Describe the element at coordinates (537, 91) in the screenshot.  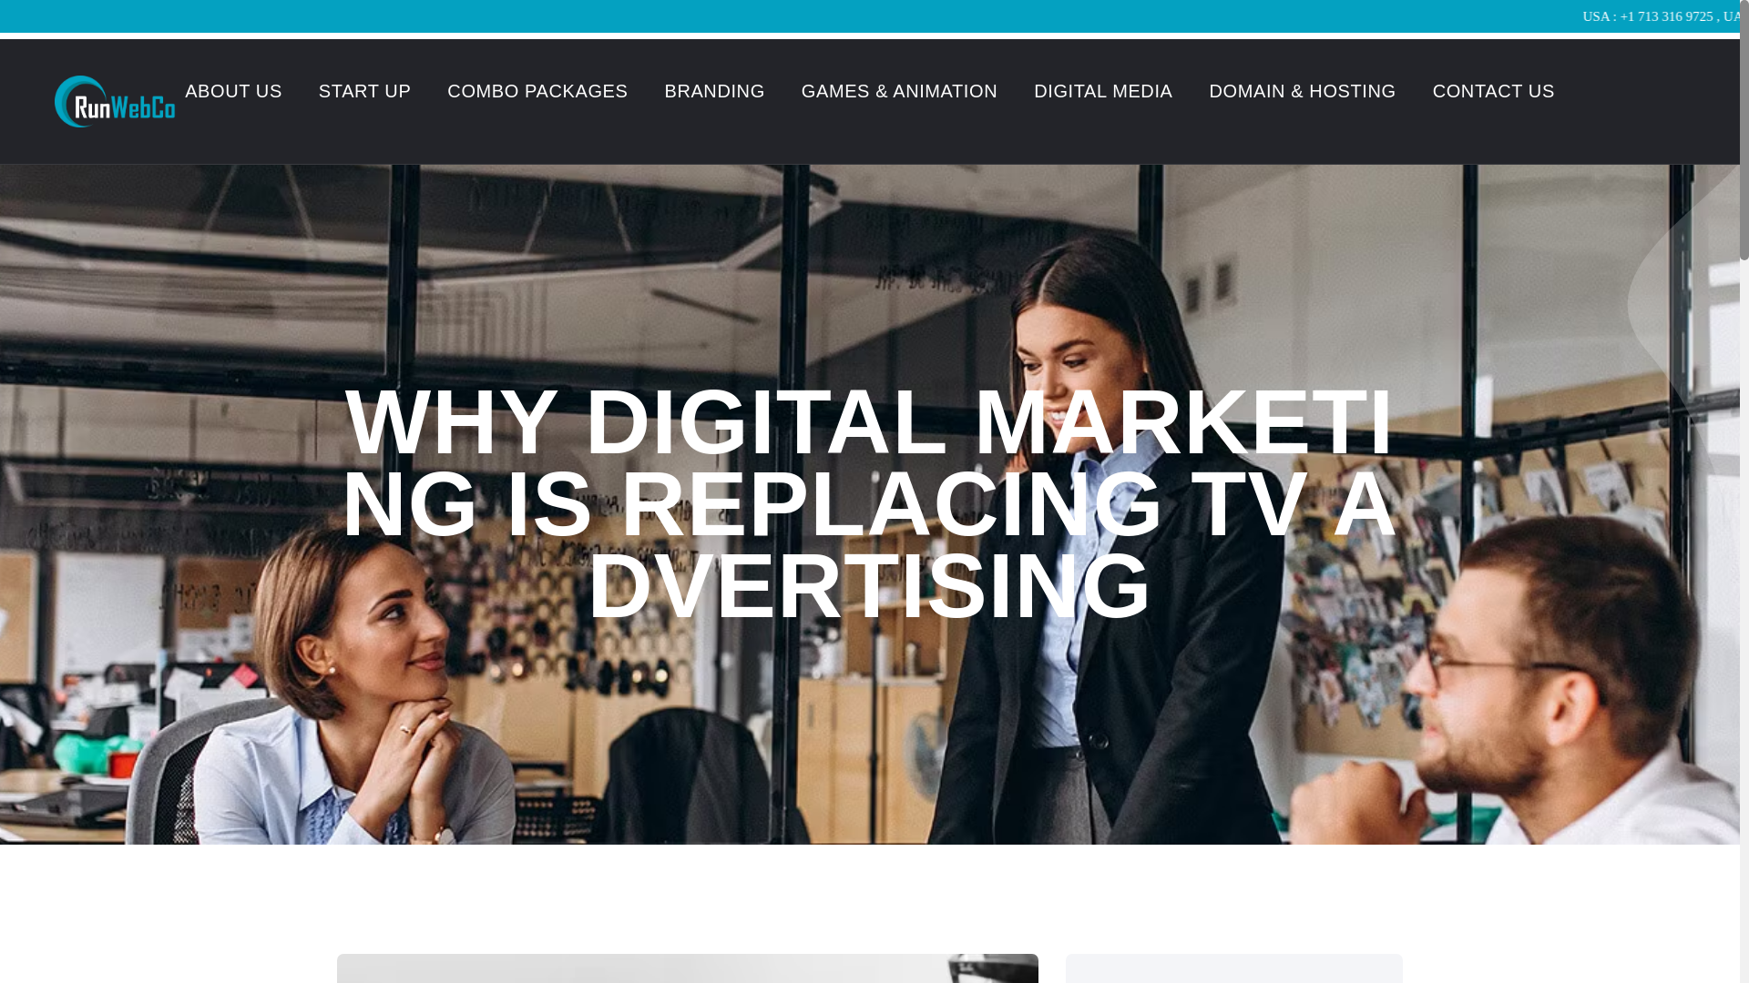
I see `COMBO PACKAGES` at that location.